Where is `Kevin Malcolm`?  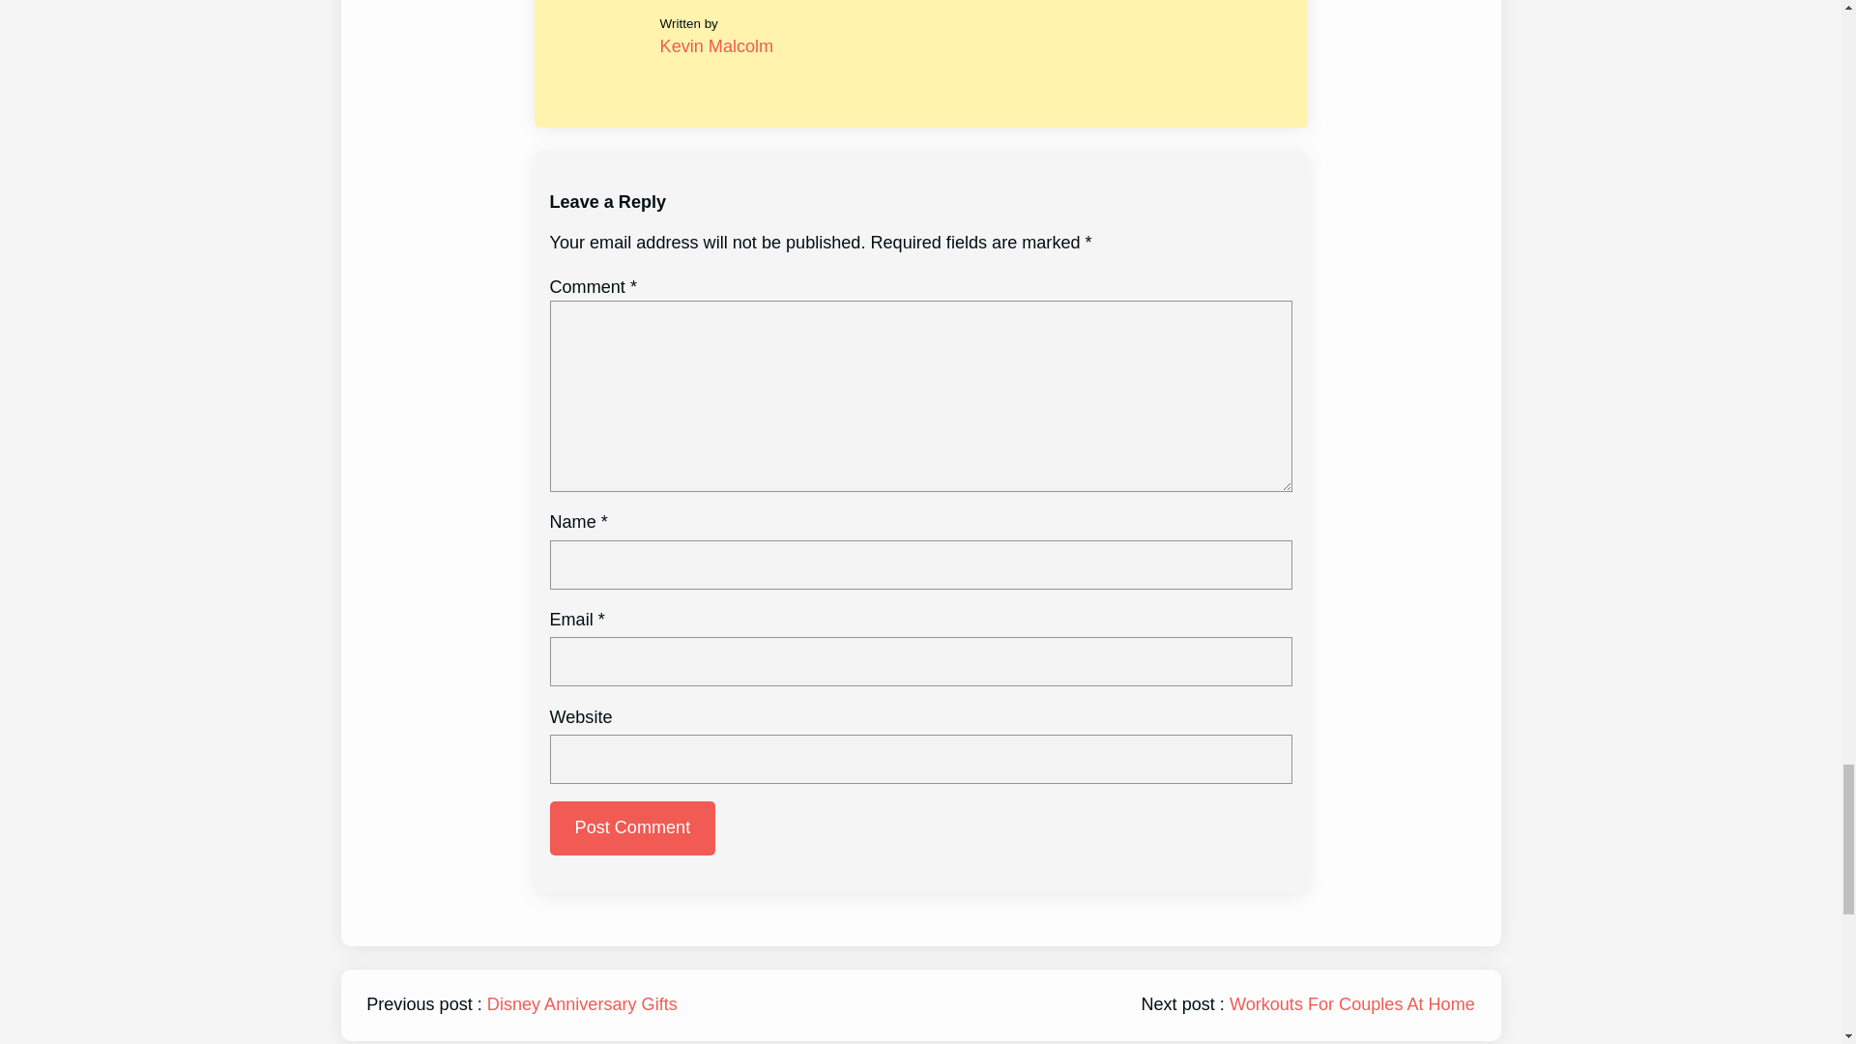
Kevin Malcolm is located at coordinates (717, 46).